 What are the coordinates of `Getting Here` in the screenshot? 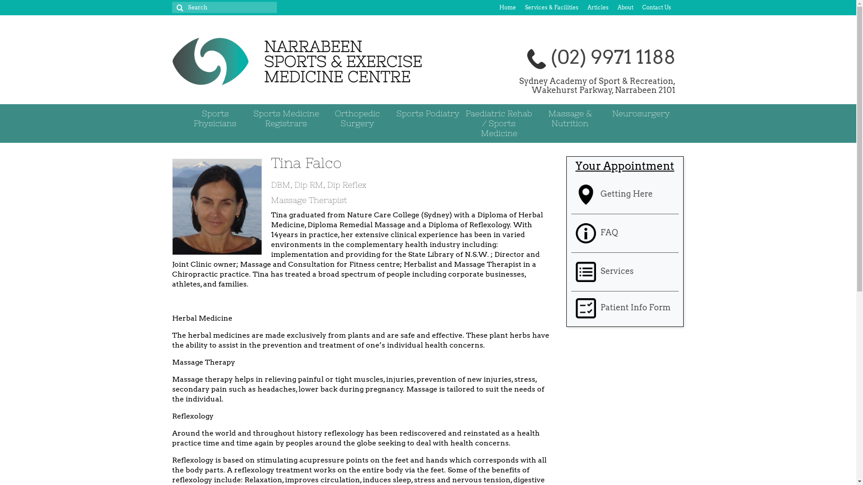 It's located at (625, 195).